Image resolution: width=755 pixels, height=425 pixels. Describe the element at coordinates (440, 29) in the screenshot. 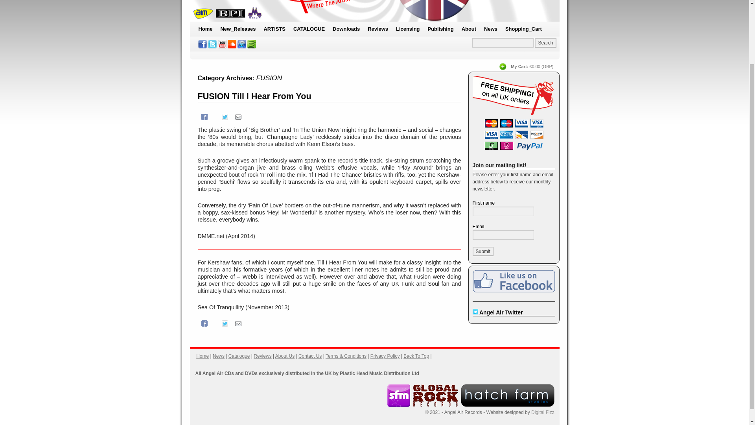

I see `Publishing` at that location.